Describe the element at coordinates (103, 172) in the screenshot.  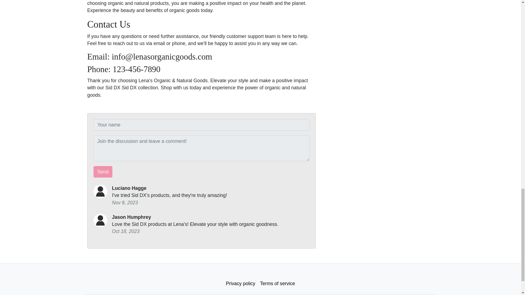
I see `Send` at that location.